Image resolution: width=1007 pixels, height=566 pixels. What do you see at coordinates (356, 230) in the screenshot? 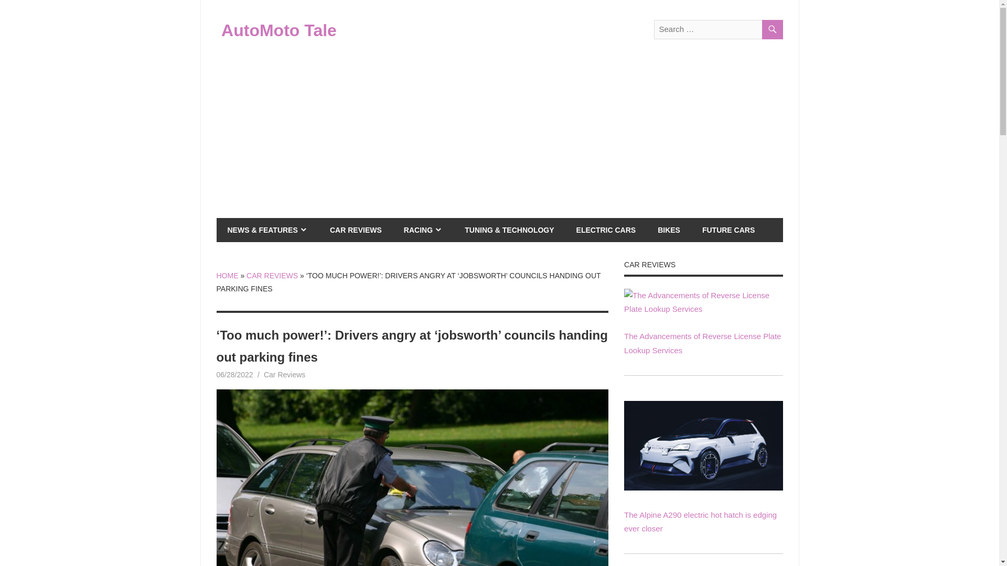
I see `CAR REVIEWS` at bounding box center [356, 230].